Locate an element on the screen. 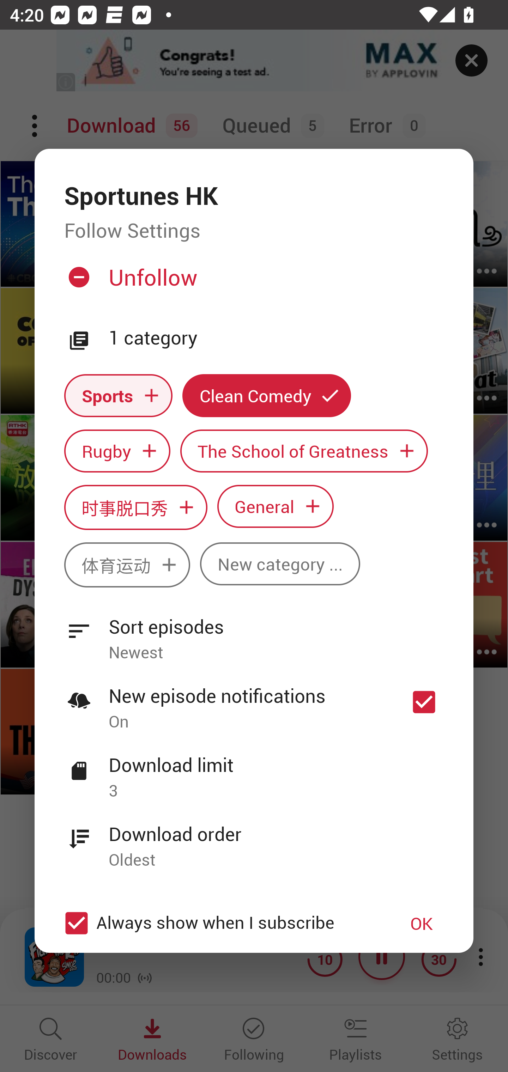 This screenshot has height=1072, width=508. New category ... is located at coordinates (280, 564).